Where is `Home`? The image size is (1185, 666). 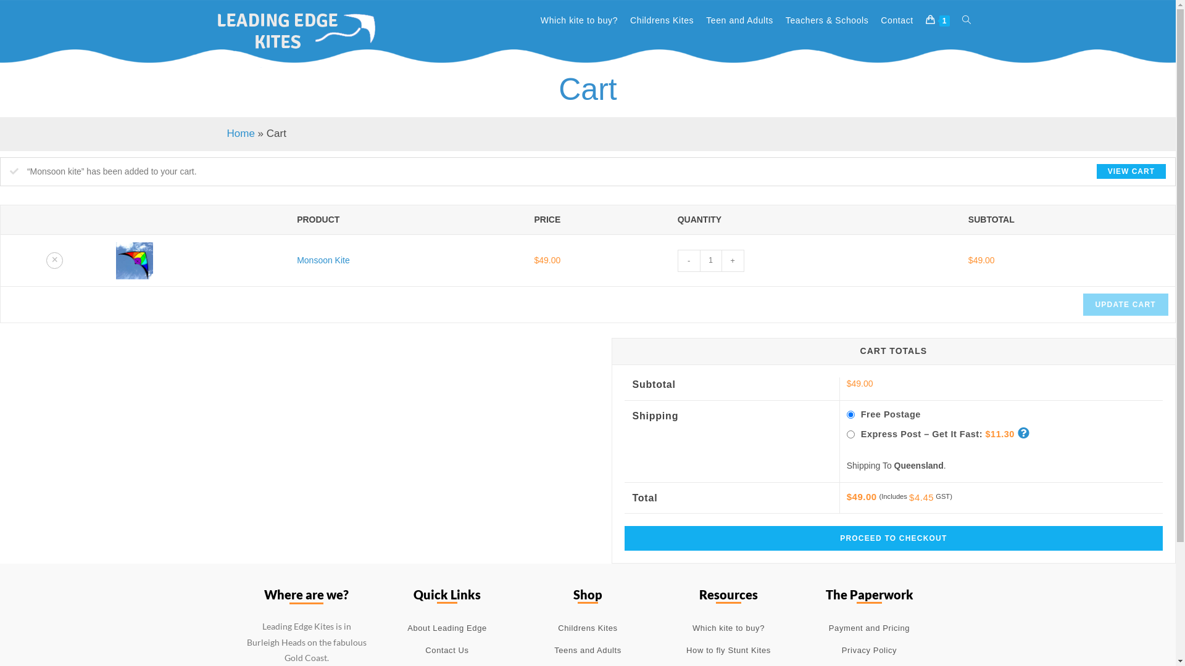 Home is located at coordinates (241, 133).